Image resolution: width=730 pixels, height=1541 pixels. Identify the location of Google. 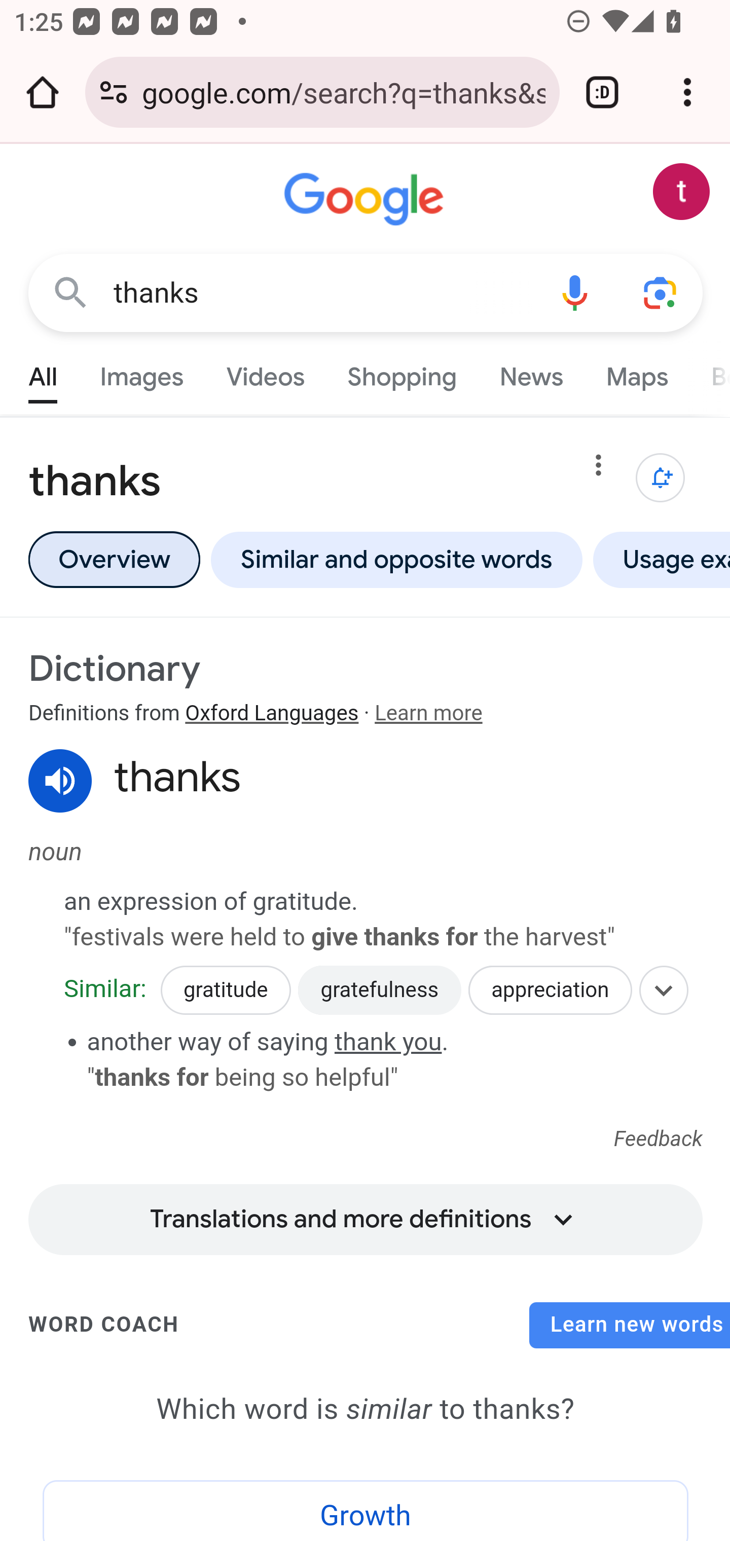
(366, 200).